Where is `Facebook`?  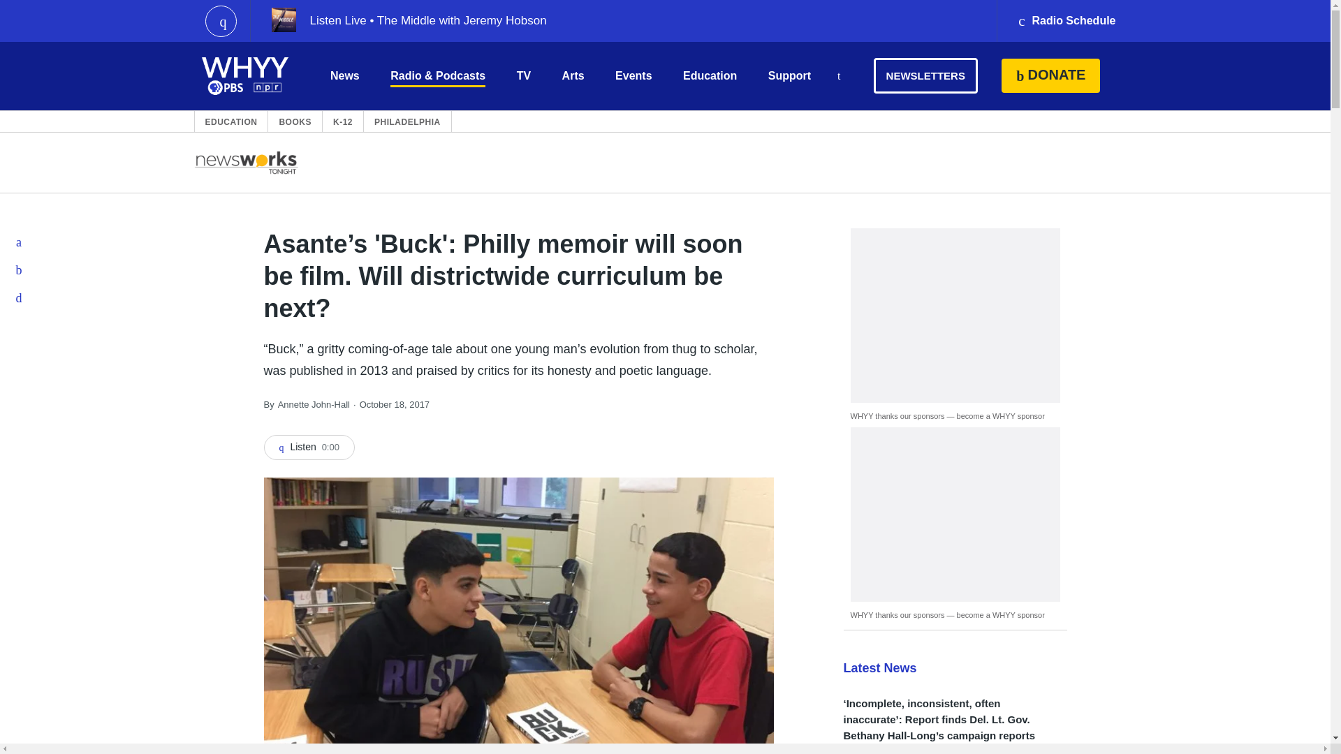
Facebook is located at coordinates (20, 242).